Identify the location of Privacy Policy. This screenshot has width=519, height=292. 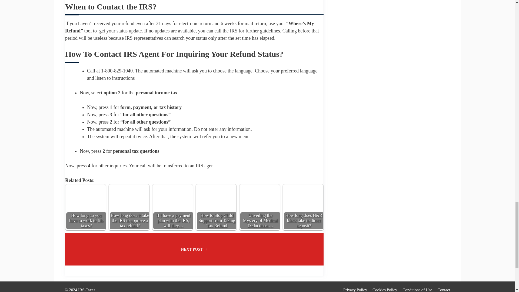
(355, 290).